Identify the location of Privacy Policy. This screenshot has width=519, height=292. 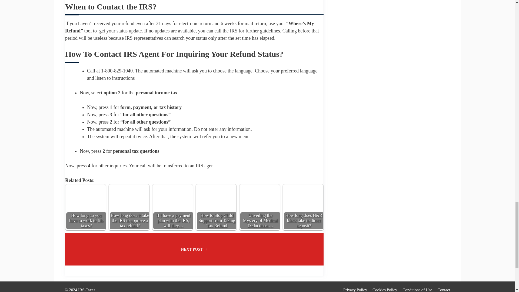
(355, 290).